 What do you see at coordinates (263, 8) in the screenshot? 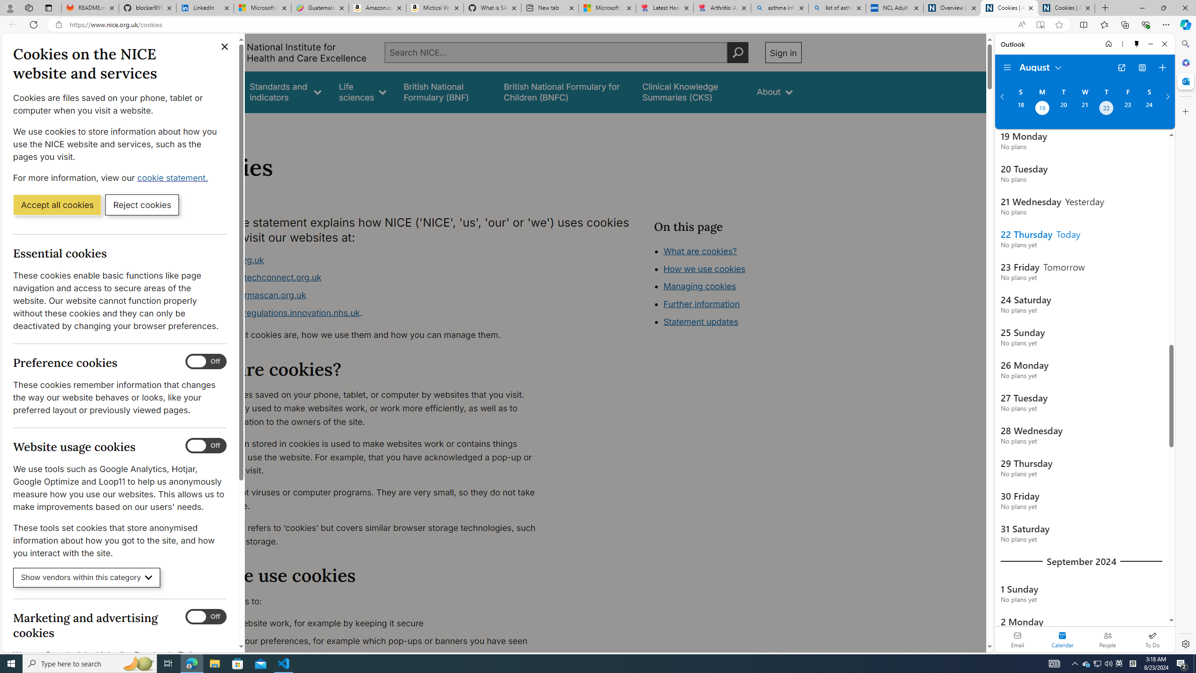
I see `Microsoft-Report a Concern to Bing` at bounding box center [263, 8].